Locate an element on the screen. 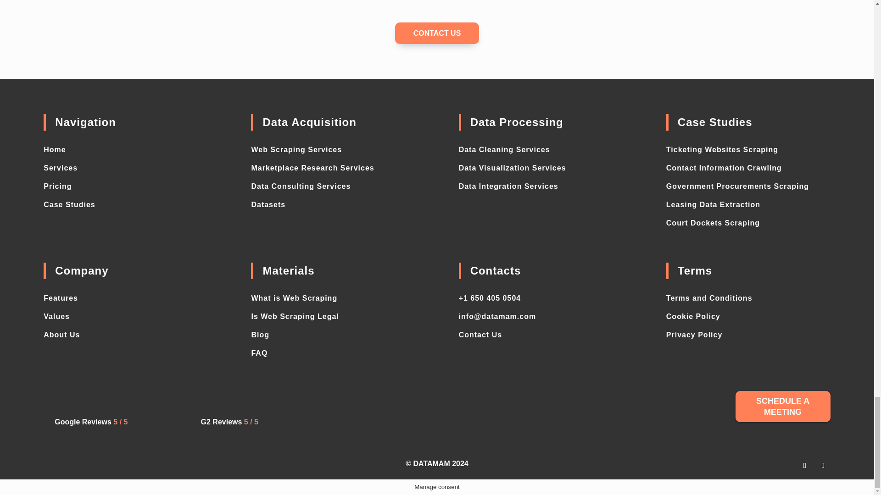  Follow on Youtube is located at coordinates (823, 466).